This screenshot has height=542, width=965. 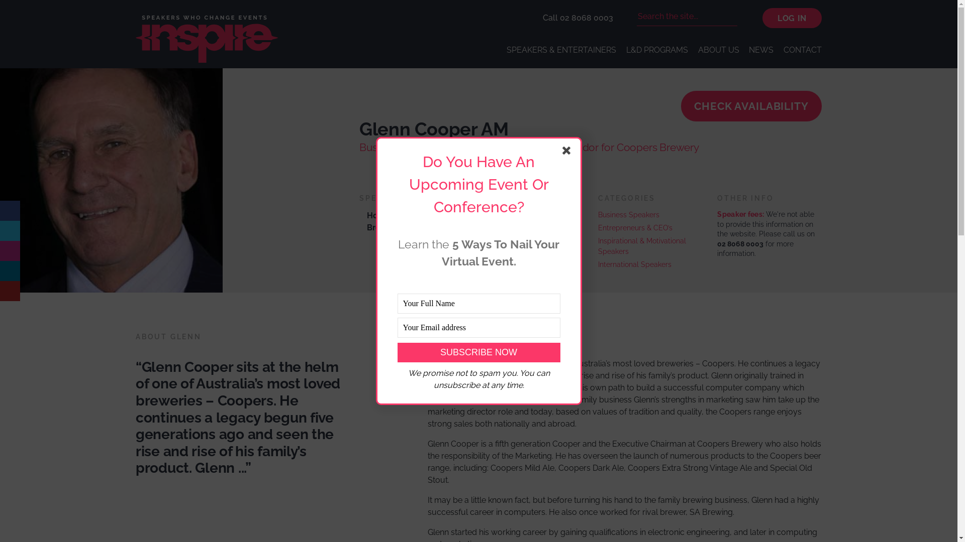 What do you see at coordinates (629, 215) in the screenshot?
I see `Business Speakers` at bounding box center [629, 215].